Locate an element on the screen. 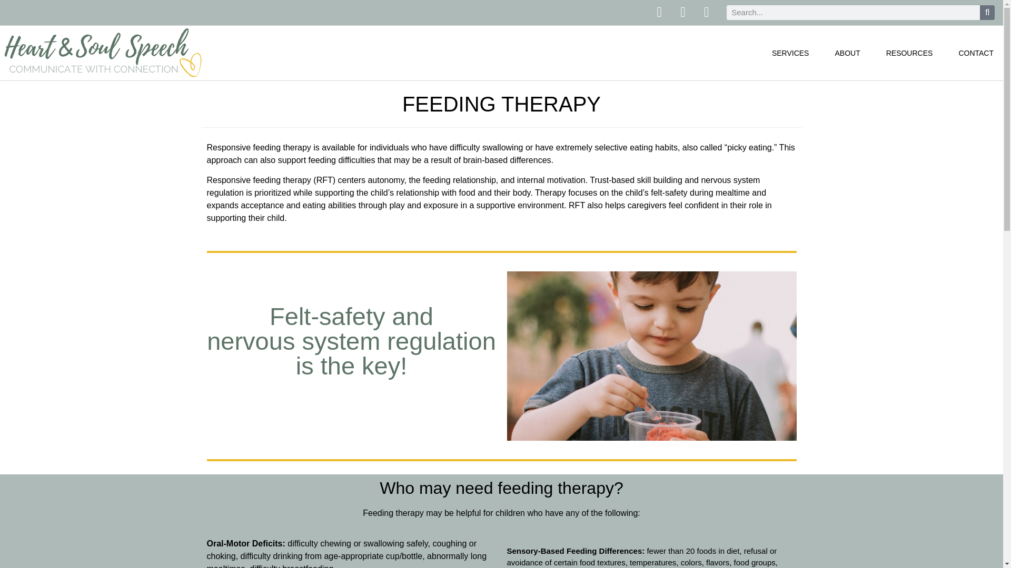  ABOUT is located at coordinates (847, 53).